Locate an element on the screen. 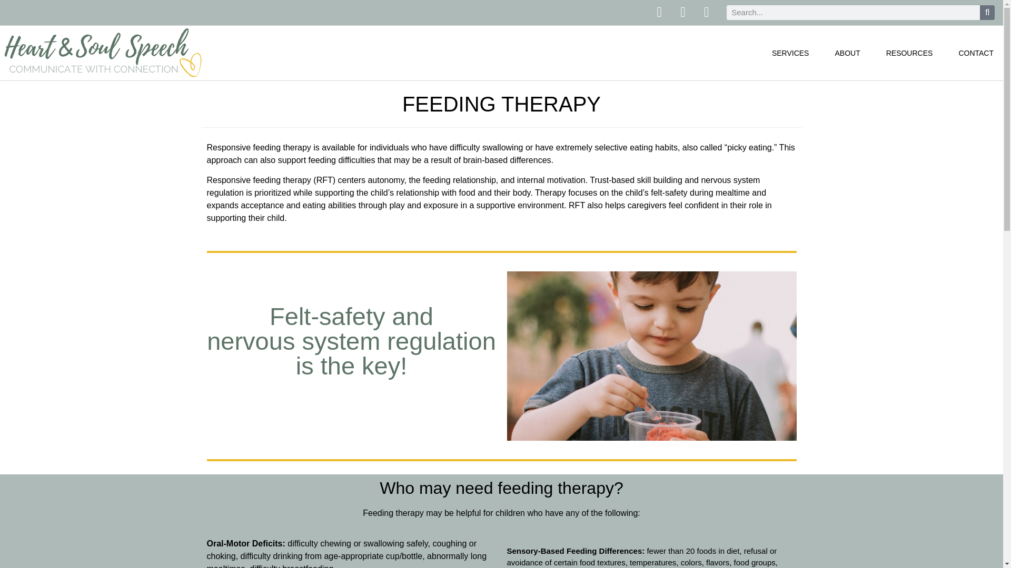  ABOUT is located at coordinates (847, 53).